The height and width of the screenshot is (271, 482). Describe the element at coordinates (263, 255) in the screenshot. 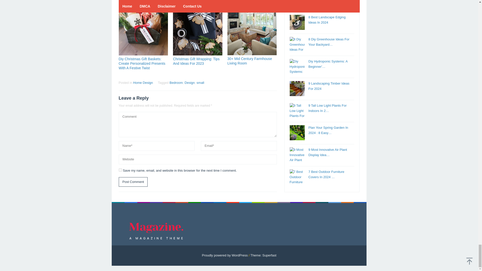

I see `Theme: Superfast` at that location.